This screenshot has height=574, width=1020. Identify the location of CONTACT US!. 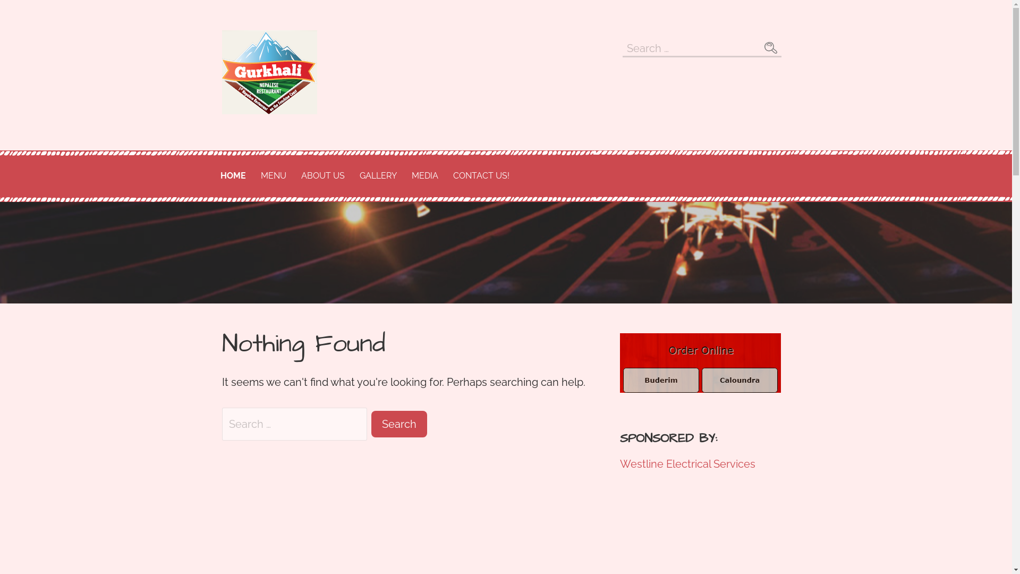
(481, 176).